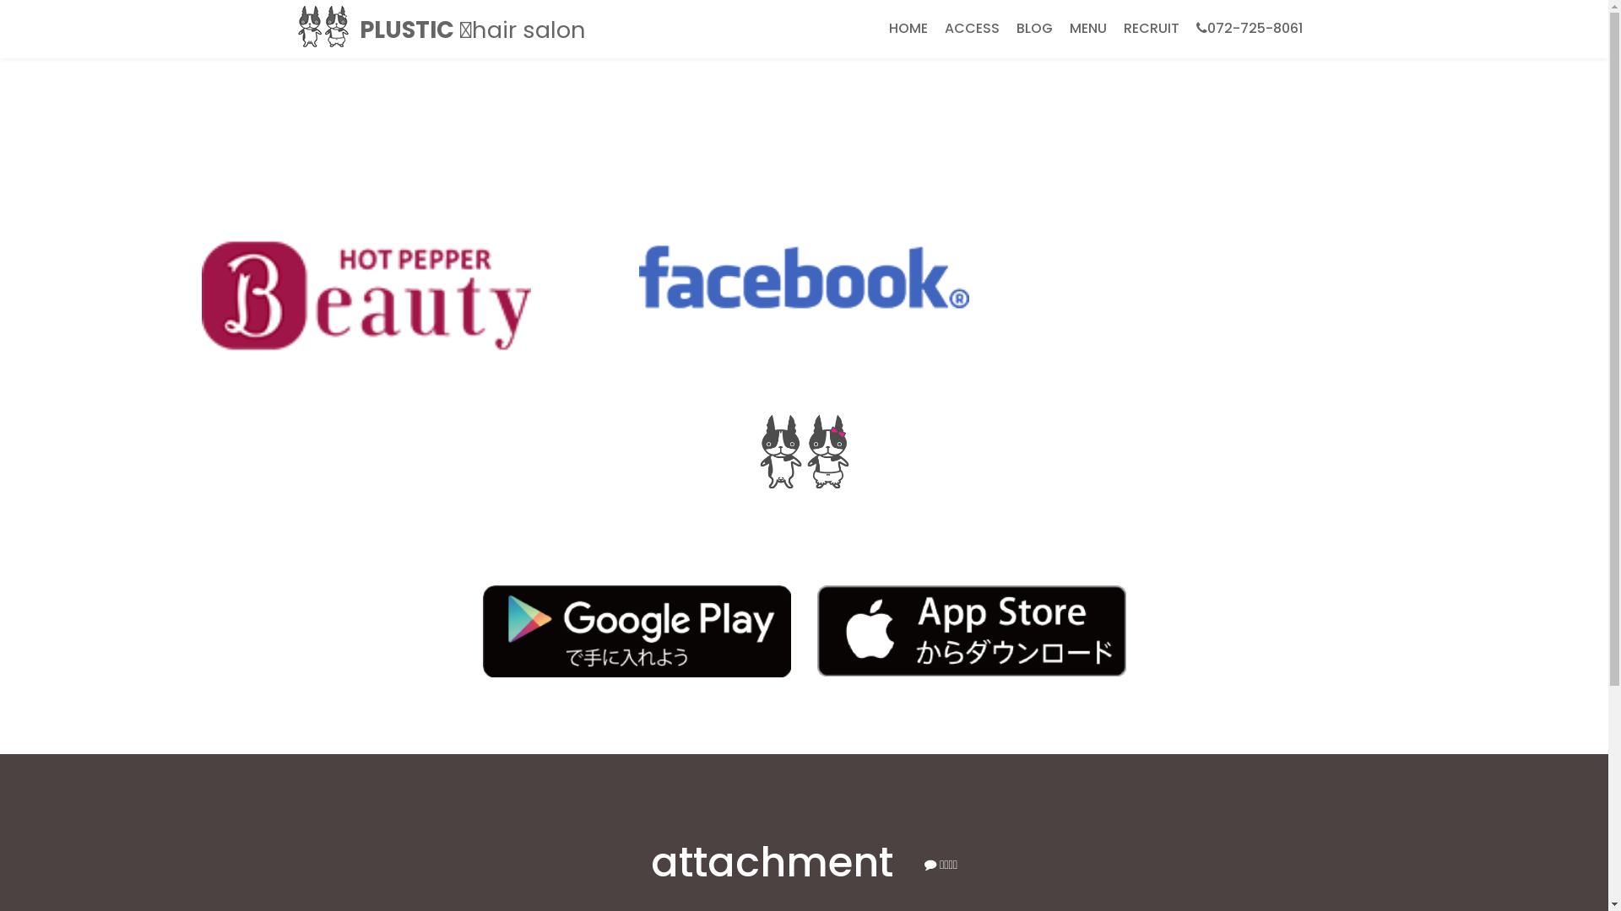  What do you see at coordinates (1249, 29) in the screenshot?
I see `072-725-8061` at bounding box center [1249, 29].